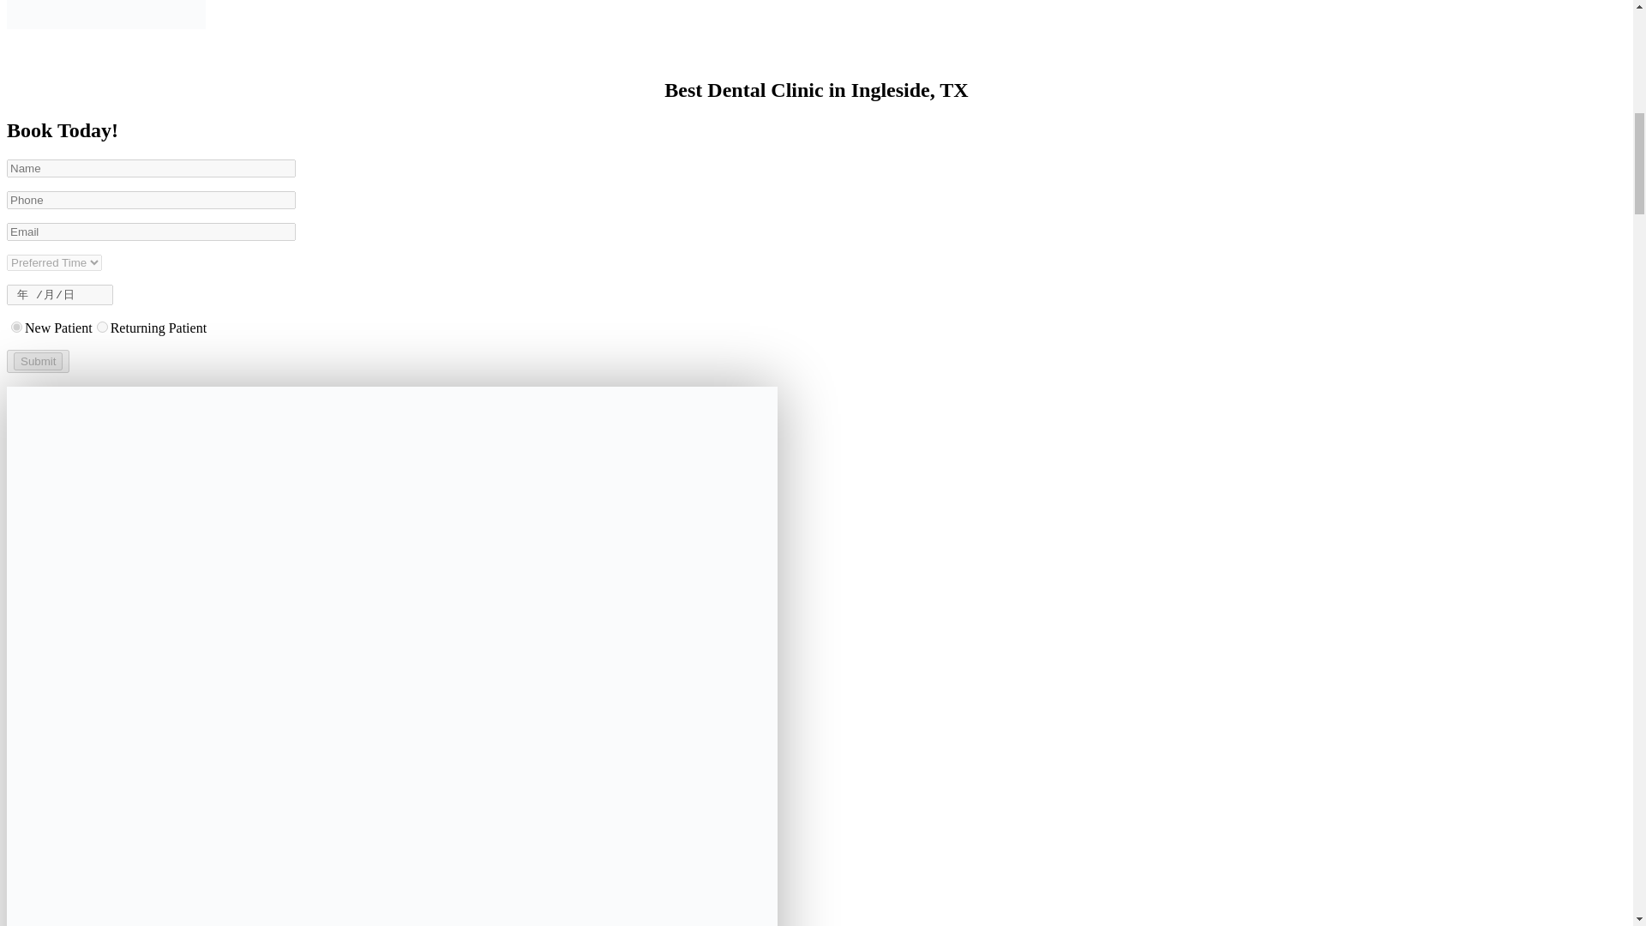 Image resolution: width=1646 pixels, height=926 pixels. What do you see at coordinates (103, 326) in the screenshot?
I see `Returning Patient` at bounding box center [103, 326].